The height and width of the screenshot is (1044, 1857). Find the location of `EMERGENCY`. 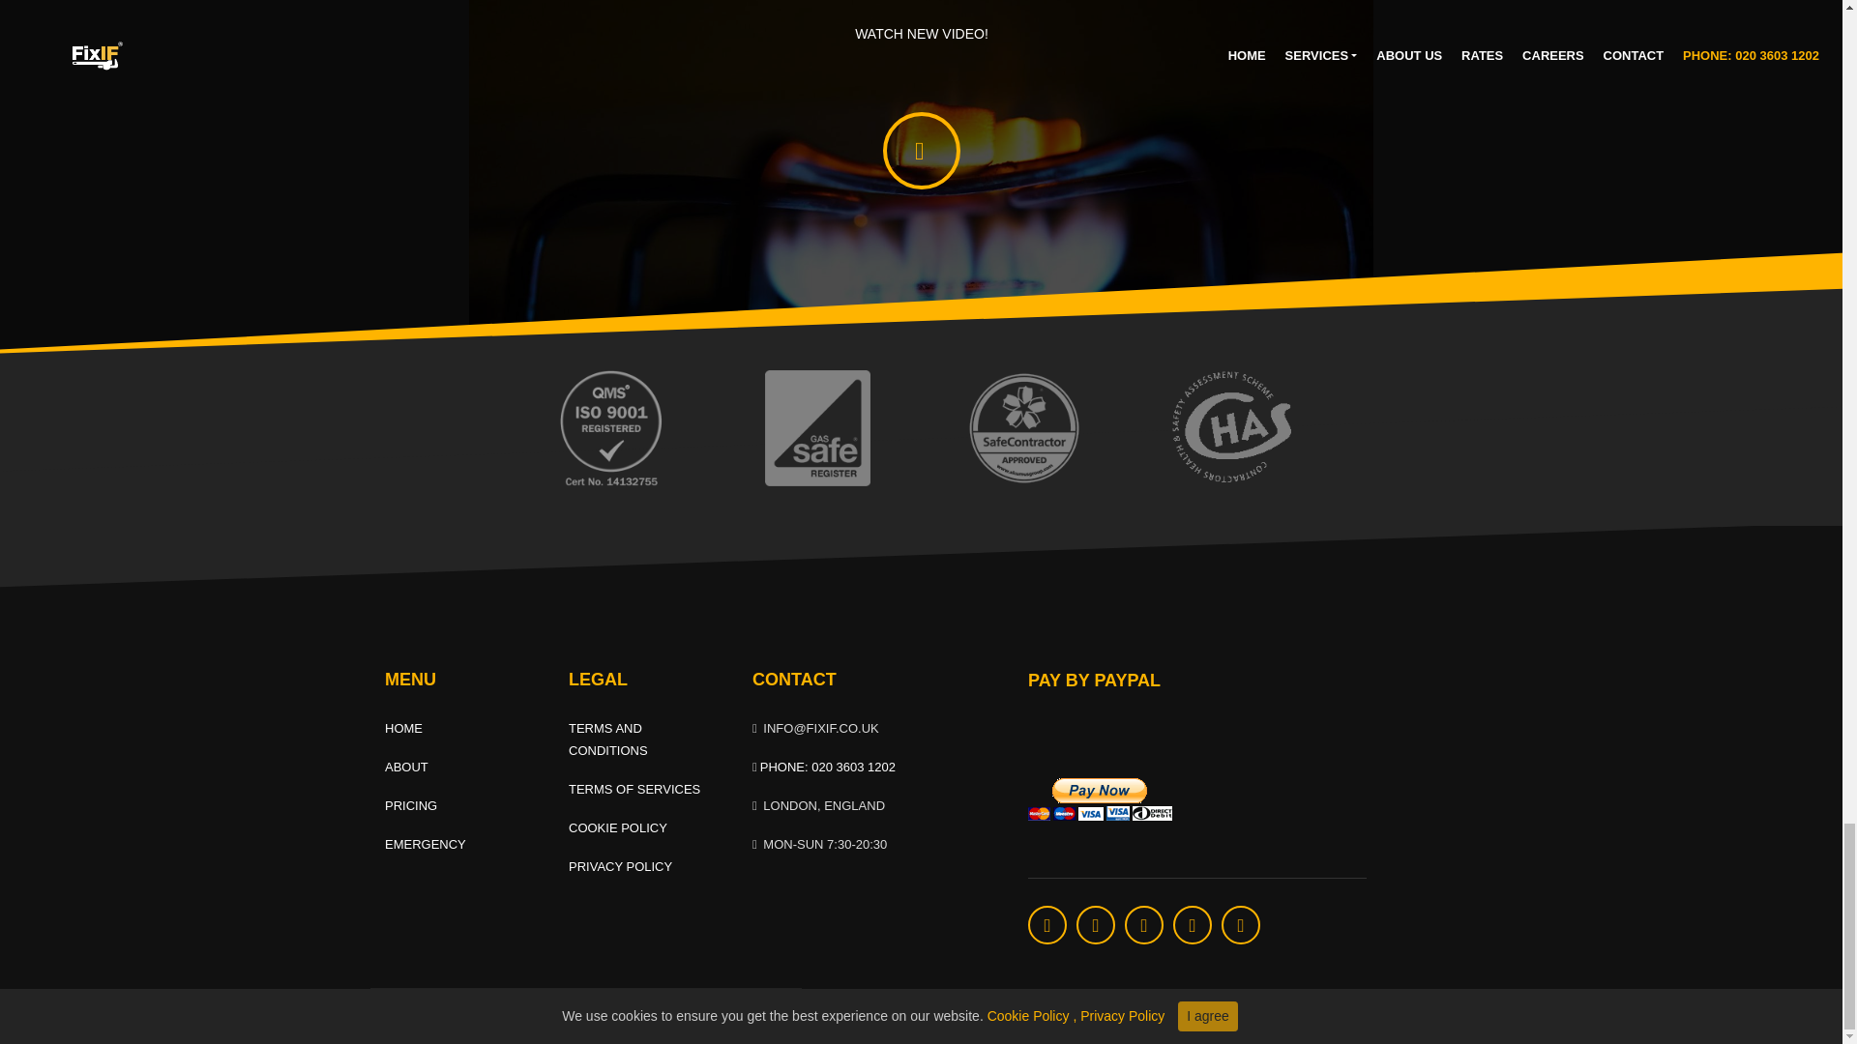

EMERGENCY is located at coordinates (425, 845).